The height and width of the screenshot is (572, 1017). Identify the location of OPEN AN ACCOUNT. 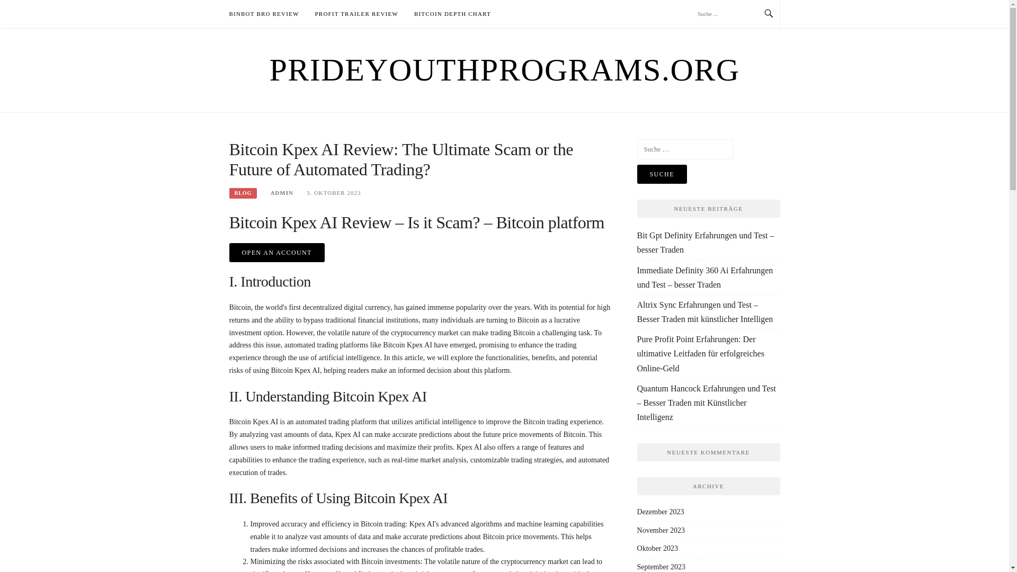
(276, 252).